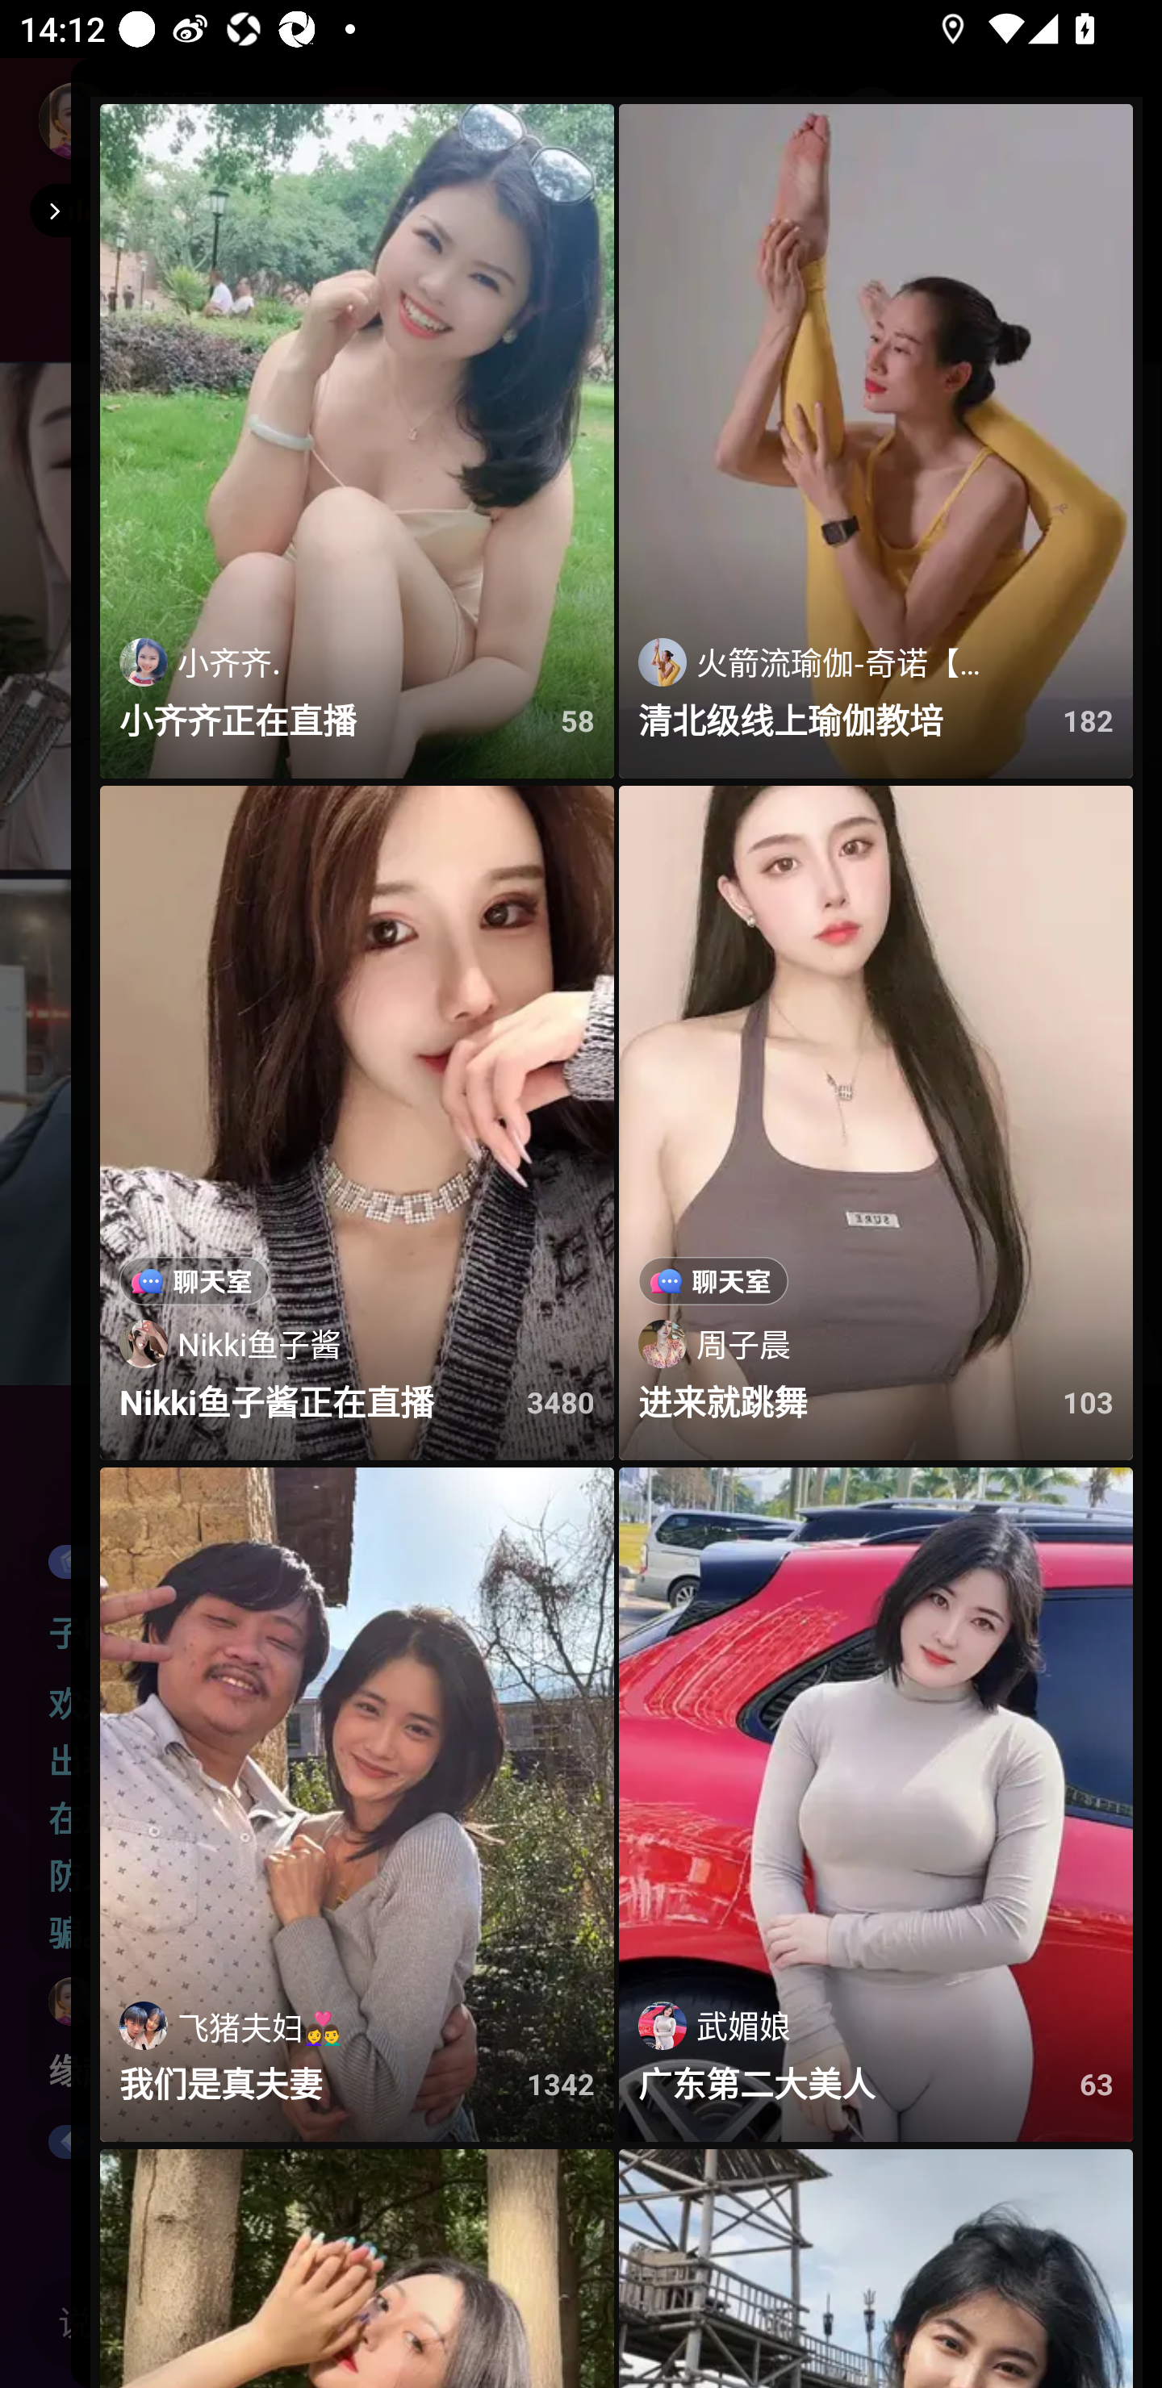 Image resolution: width=1162 pixels, height=2388 pixels. What do you see at coordinates (357, 441) in the screenshot?
I see `小齐齐正在直播 小齐齐. 58人在线 小齐齐. 小齐齐正在直播 58` at bounding box center [357, 441].